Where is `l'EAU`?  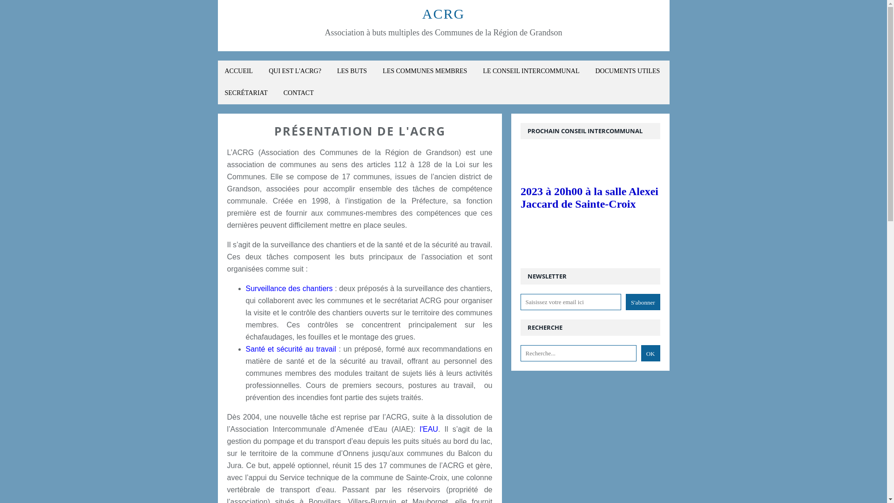 l'EAU is located at coordinates (429, 429).